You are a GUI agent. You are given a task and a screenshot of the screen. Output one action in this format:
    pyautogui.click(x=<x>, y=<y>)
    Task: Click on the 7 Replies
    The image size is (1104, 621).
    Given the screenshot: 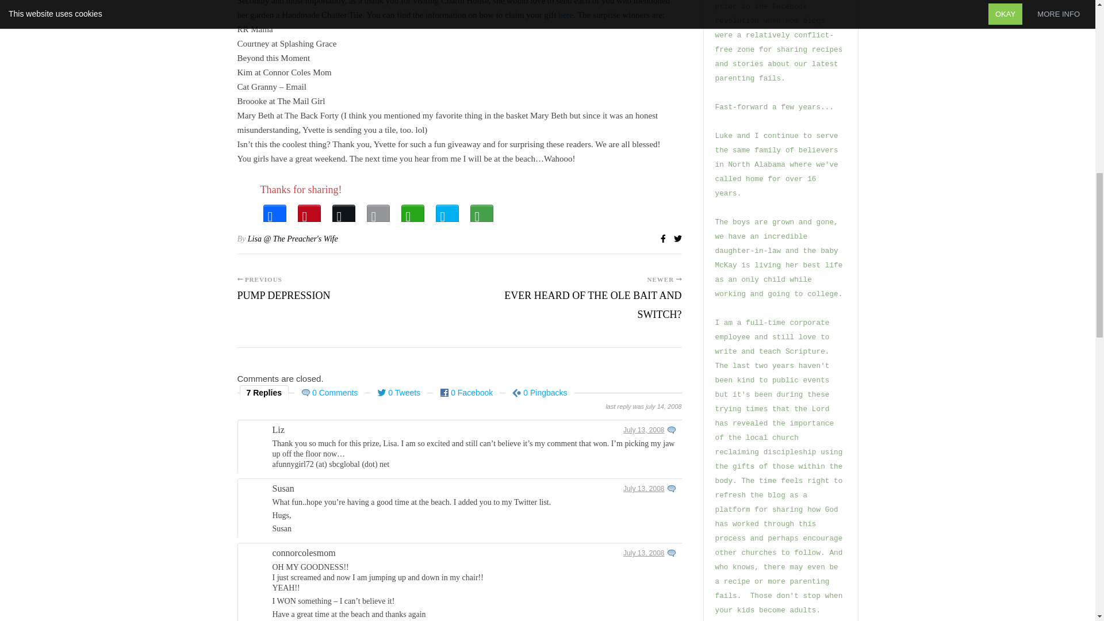 What is the action you would take?
    pyautogui.click(x=264, y=392)
    